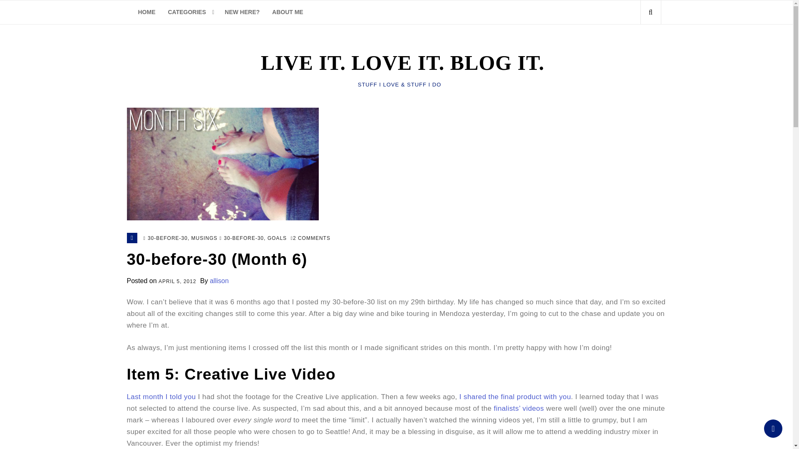  I want to click on ABOUT ME, so click(288, 12).